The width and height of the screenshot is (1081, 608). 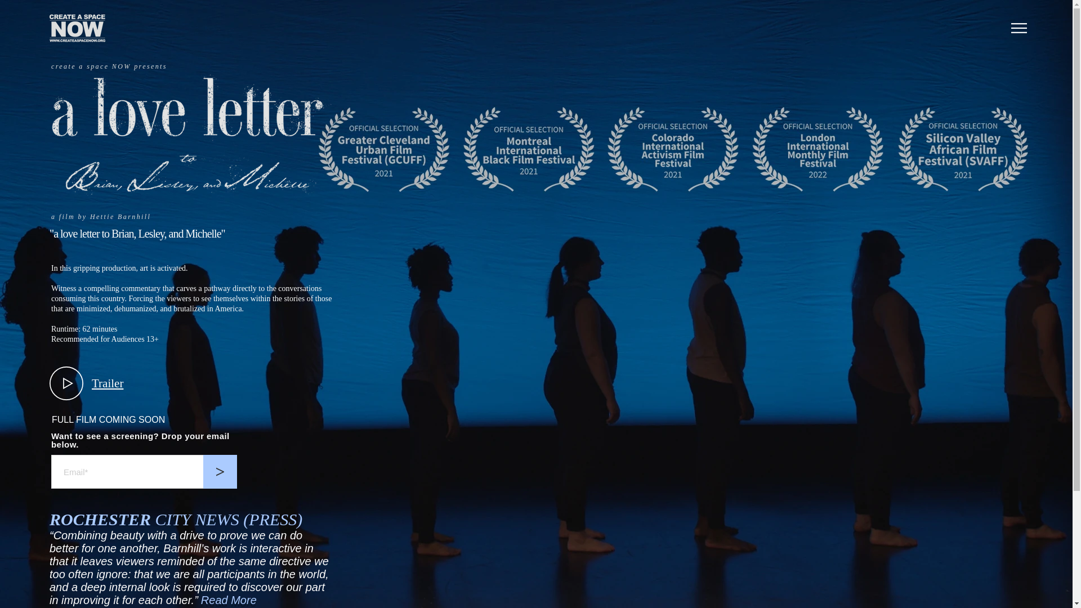 I want to click on Trailer, so click(x=107, y=383).